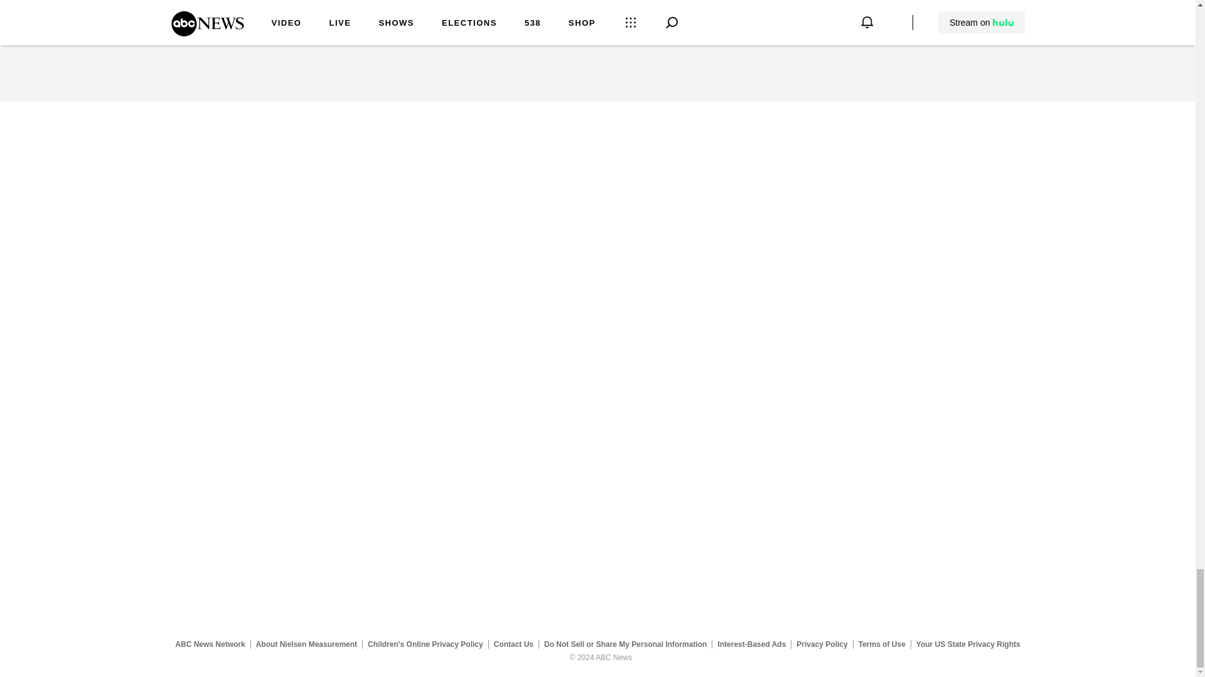 This screenshot has width=1205, height=677. I want to click on Your US State Privacy Rights, so click(968, 644).